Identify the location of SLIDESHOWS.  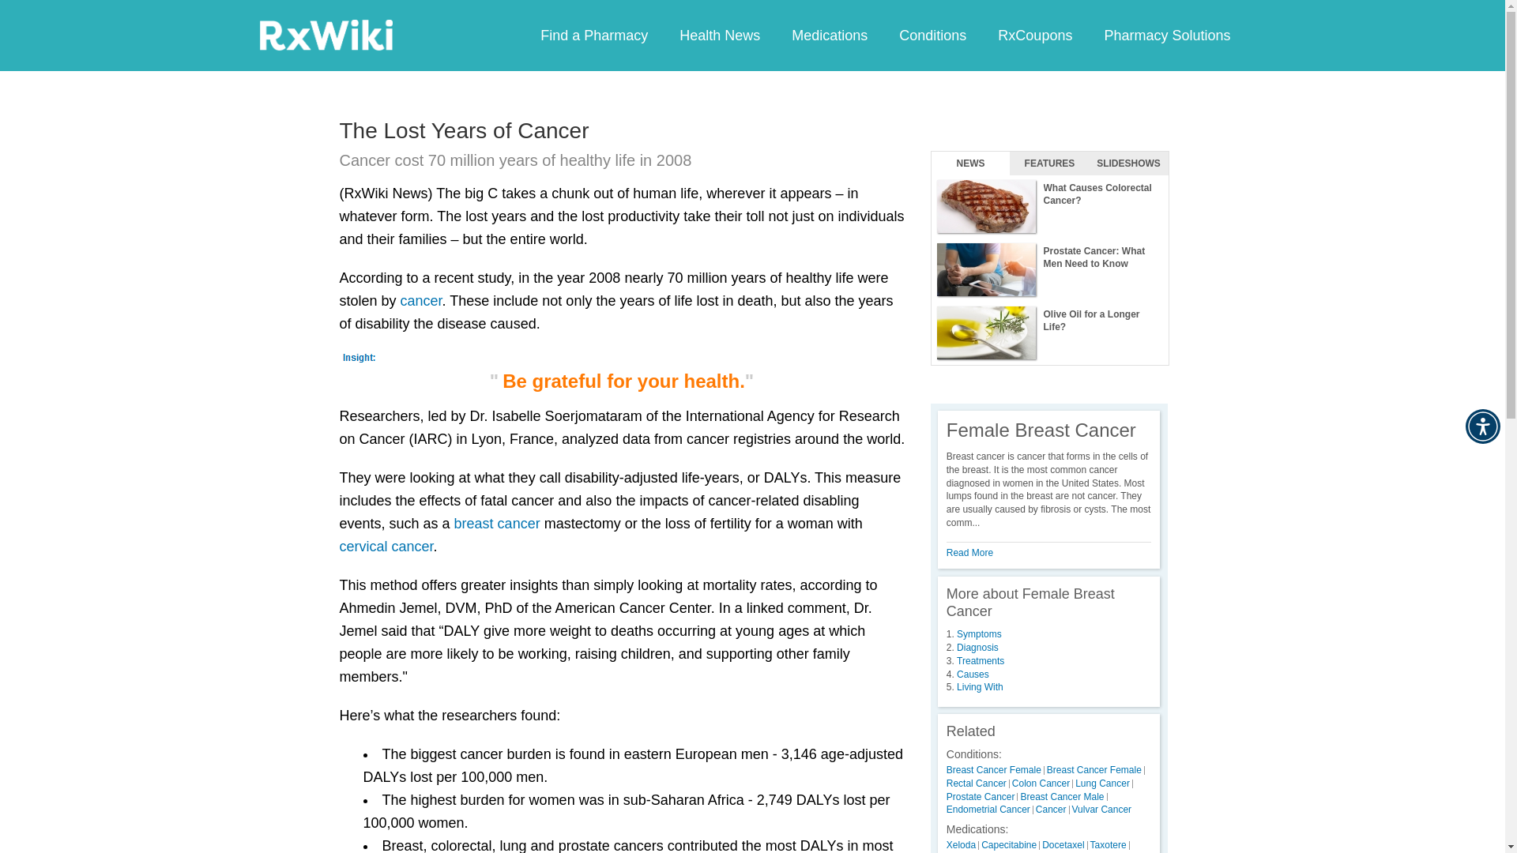
(1128, 163).